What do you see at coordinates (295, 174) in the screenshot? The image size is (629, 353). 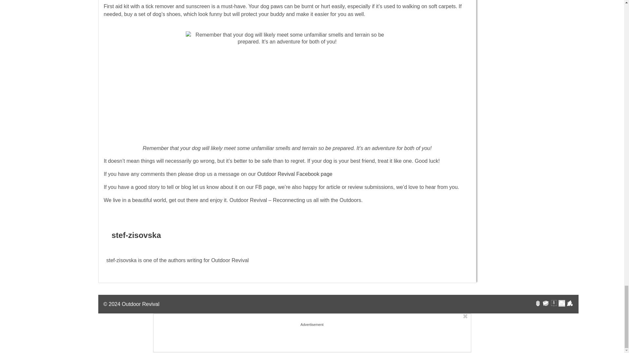 I see `Outdoor Revival Facebook page` at bounding box center [295, 174].